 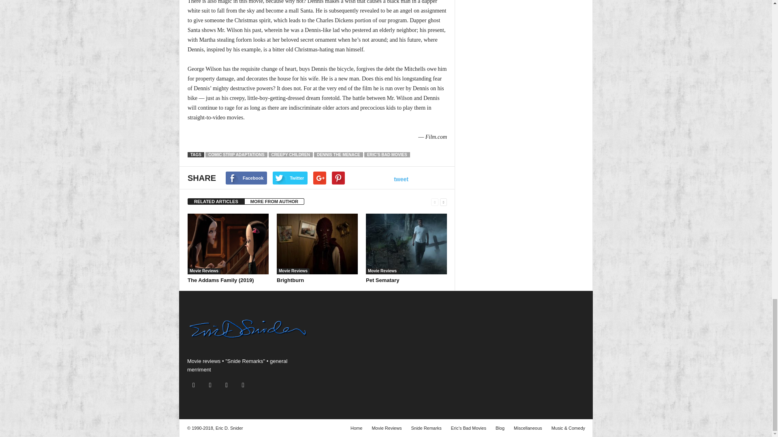 I want to click on Brightburn, so click(x=317, y=244).